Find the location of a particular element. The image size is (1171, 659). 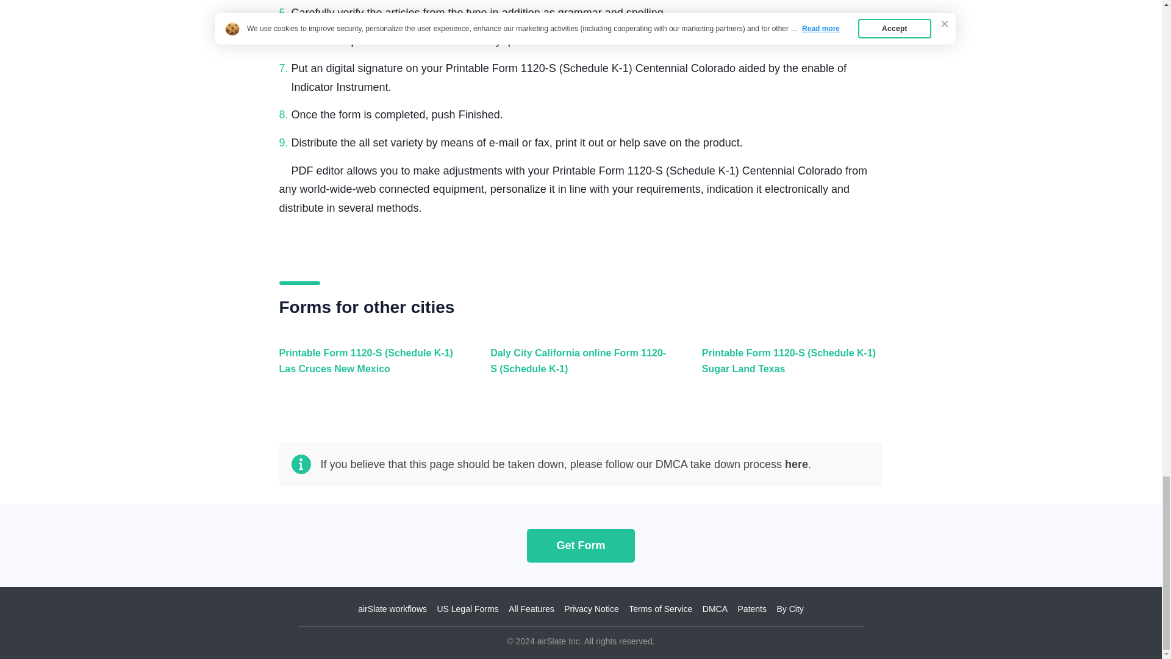

DMCA is located at coordinates (715, 609).